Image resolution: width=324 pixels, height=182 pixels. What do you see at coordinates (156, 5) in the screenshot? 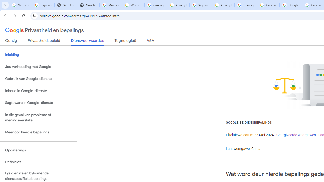
I see `Create your Google Account` at bounding box center [156, 5].